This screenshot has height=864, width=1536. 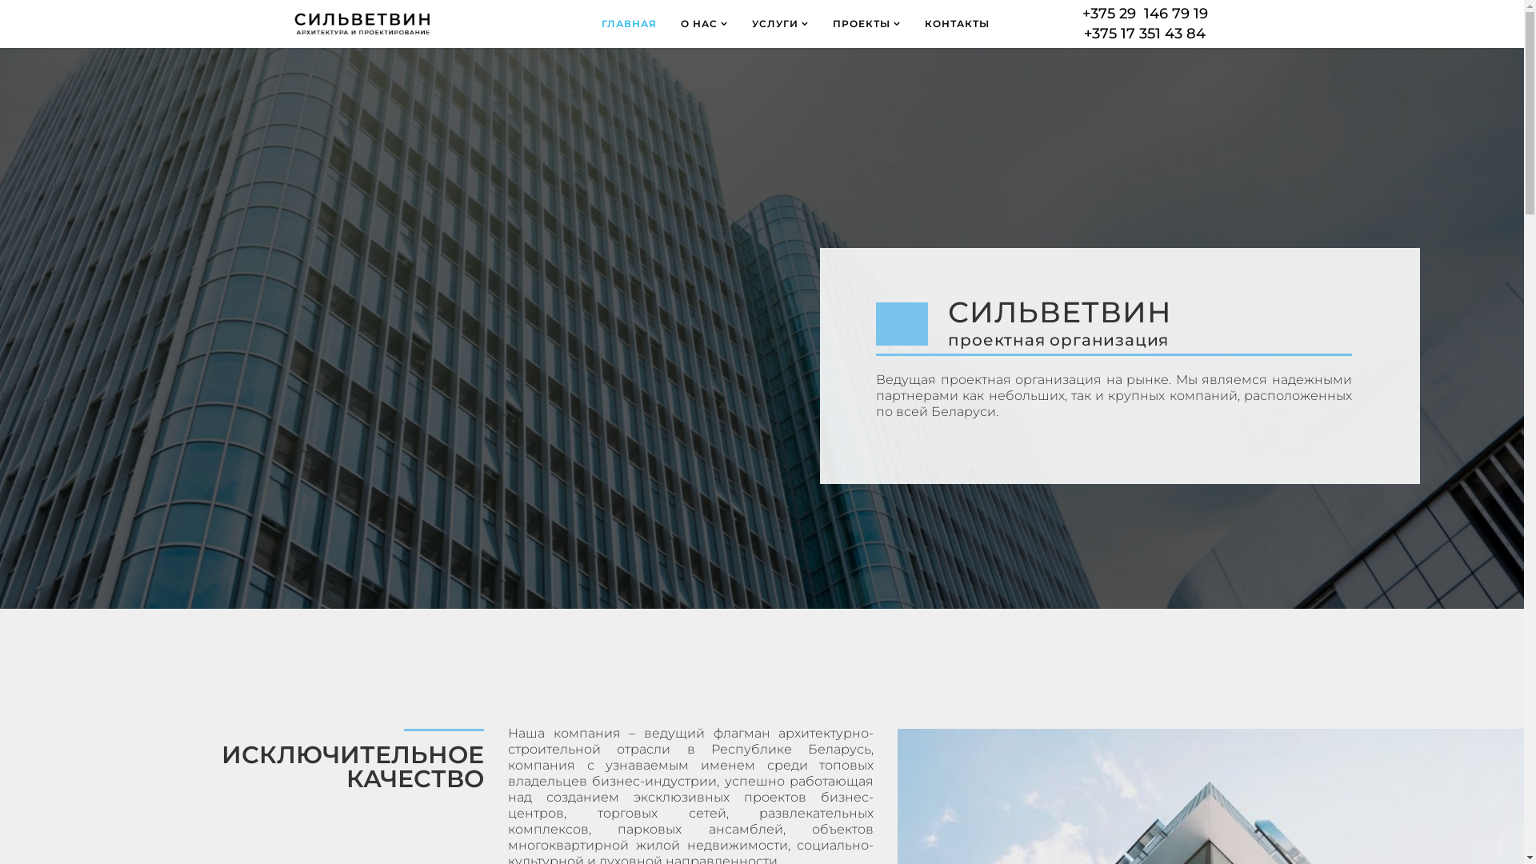 I want to click on +375 17 351 43 84, so click(x=1145, y=34).